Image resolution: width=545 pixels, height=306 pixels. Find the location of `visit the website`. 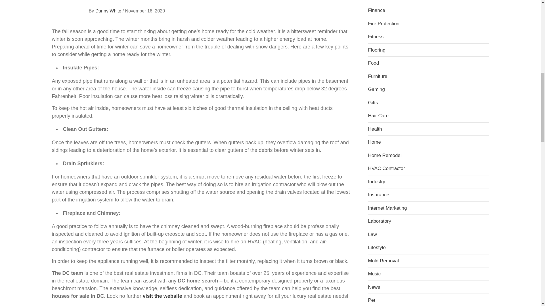

visit the website is located at coordinates (162, 296).